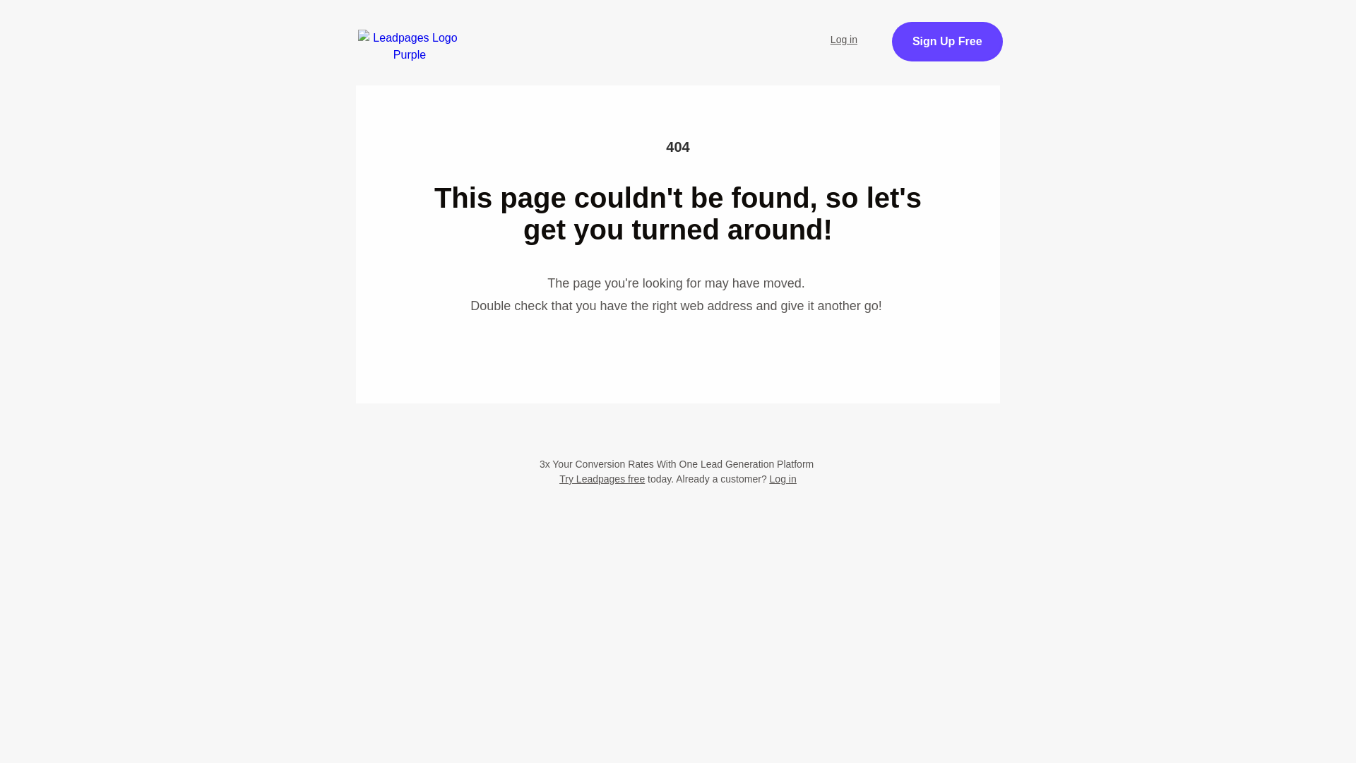 The height and width of the screenshot is (763, 1356). What do you see at coordinates (997, 49) in the screenshot?
I see `Get Free Prophecy` at bounding box center [997, 49].